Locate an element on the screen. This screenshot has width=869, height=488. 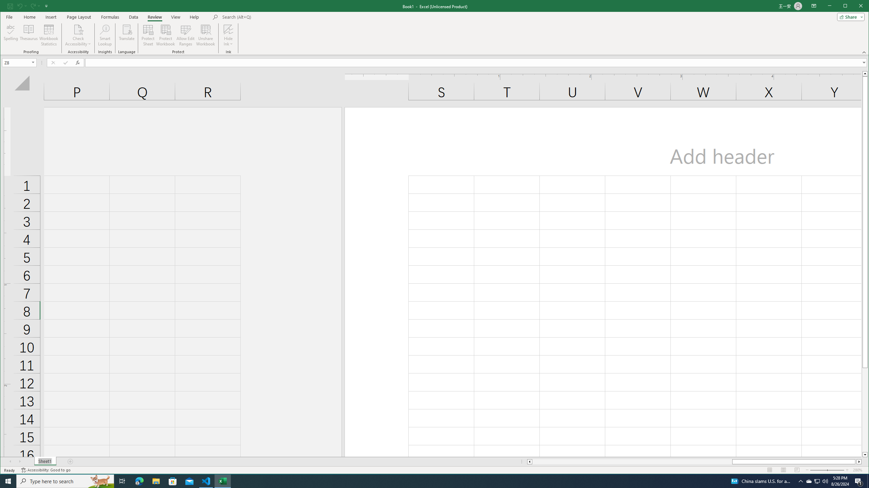
Page left is located at coordinates (632, 462).